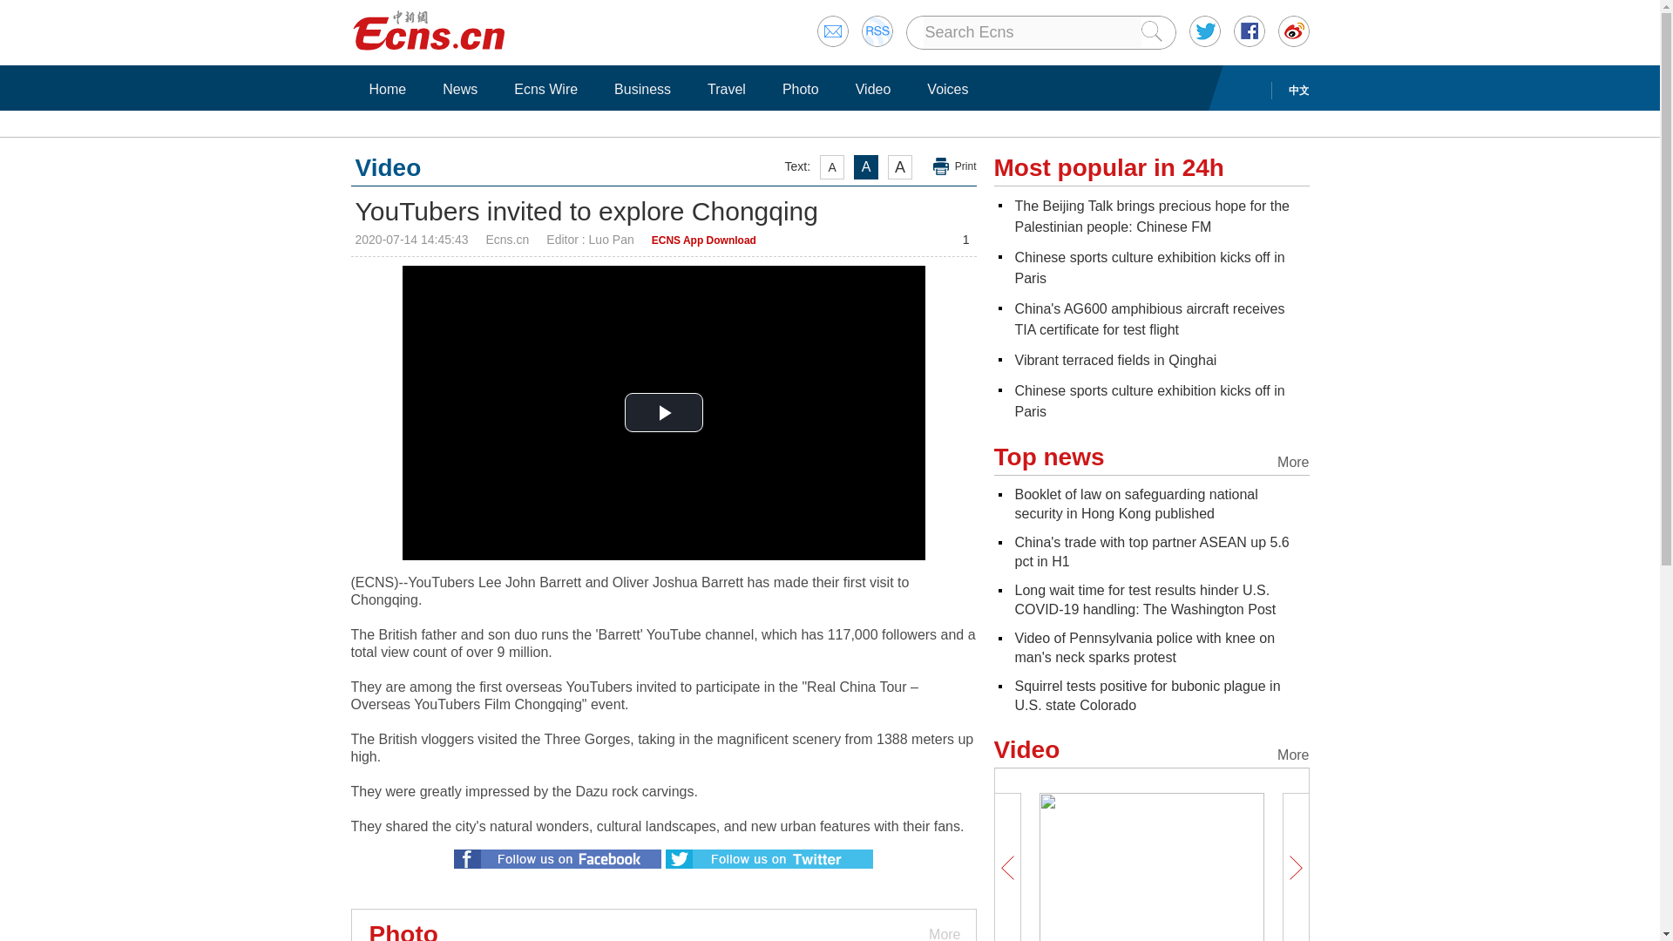 This screenshot has height=941, width=1673. What do you see at coordinates (800, 89) in the screenshot?
I see `Photo` at bounding box center [800, 89].